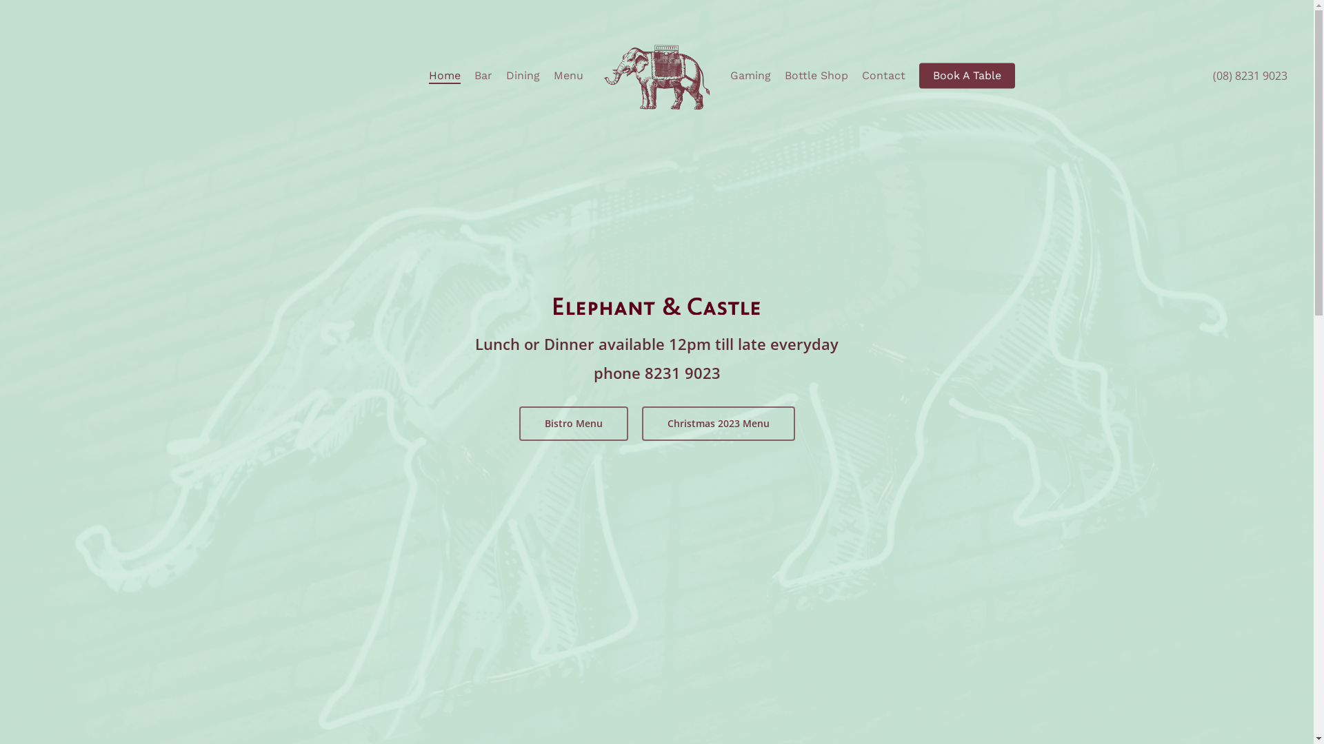 This screenshot has width=1324, height=744. What do you see at coordinates (523, 76) in the screenshot?
I see `Dining` at bounding box center [523, 76].